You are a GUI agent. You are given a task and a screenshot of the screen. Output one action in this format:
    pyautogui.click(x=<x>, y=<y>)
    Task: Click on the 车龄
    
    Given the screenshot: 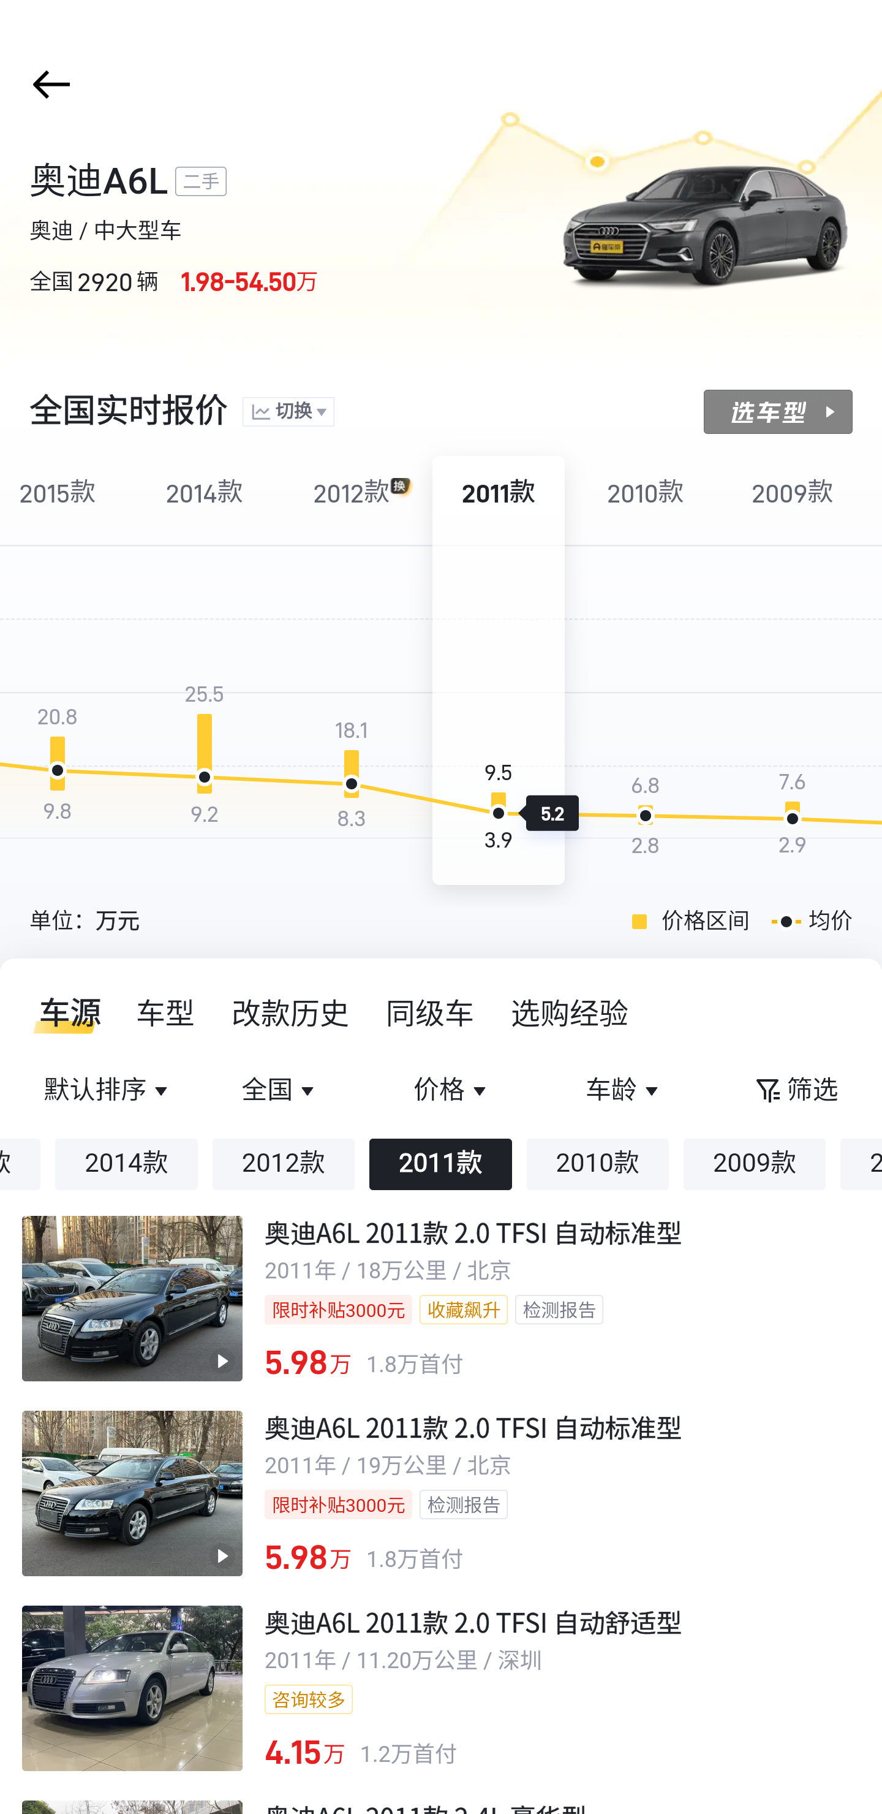 What is the action you would take?
    pyautogui.click(x=624, y=1091)
    